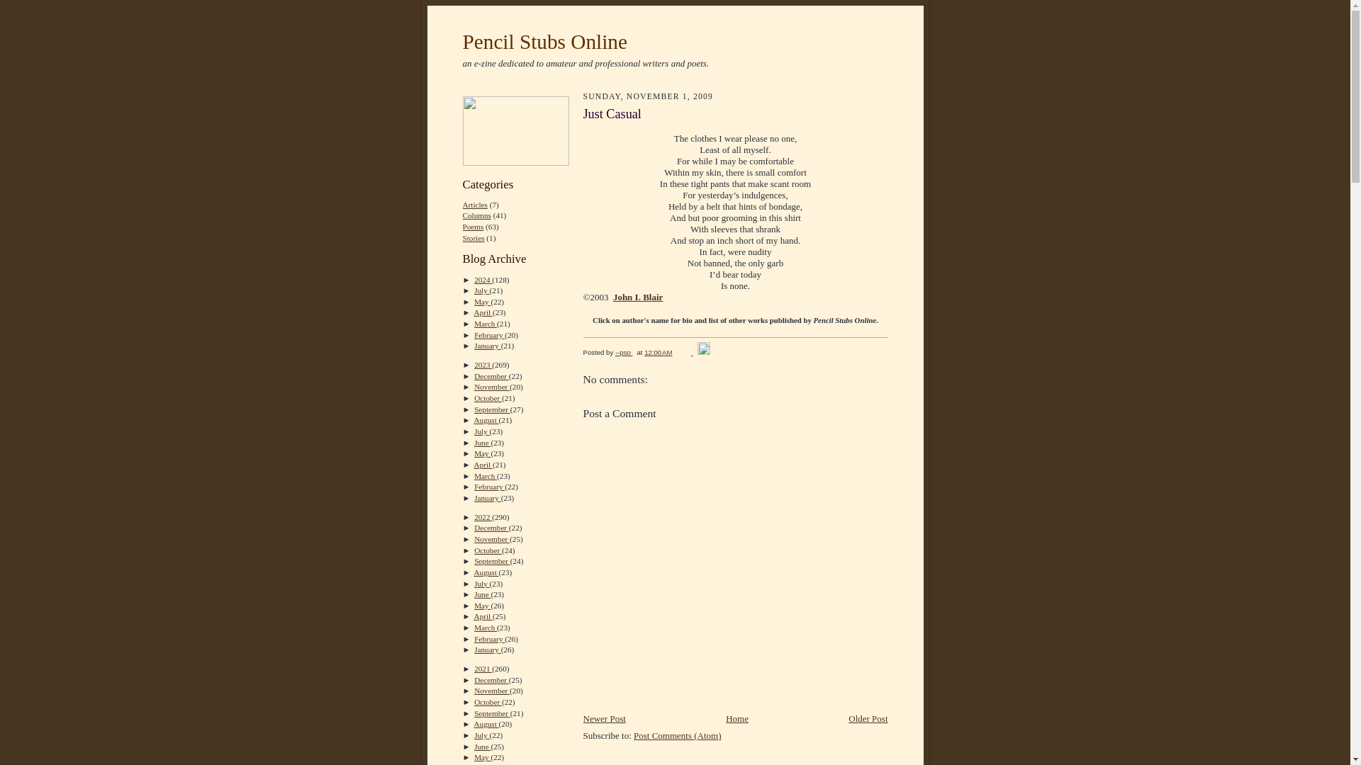  Describe the element at coordinates (474, 238) in the screenshot. I see `Stories` at that location.